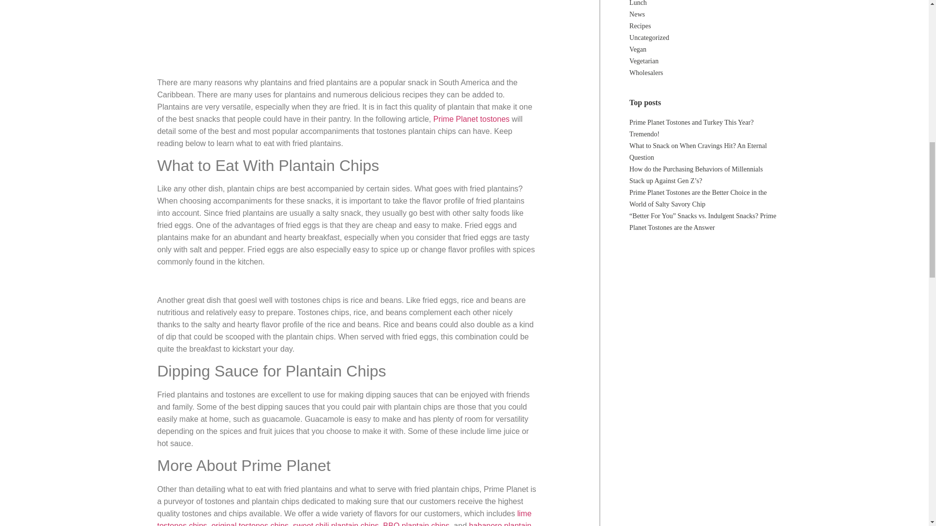 This screenshot has width=936, height=526. What do you see at coordinates (471, 119) in the screenshot?
I see `Prime Planet tostones` at bounding box center [471, 119].